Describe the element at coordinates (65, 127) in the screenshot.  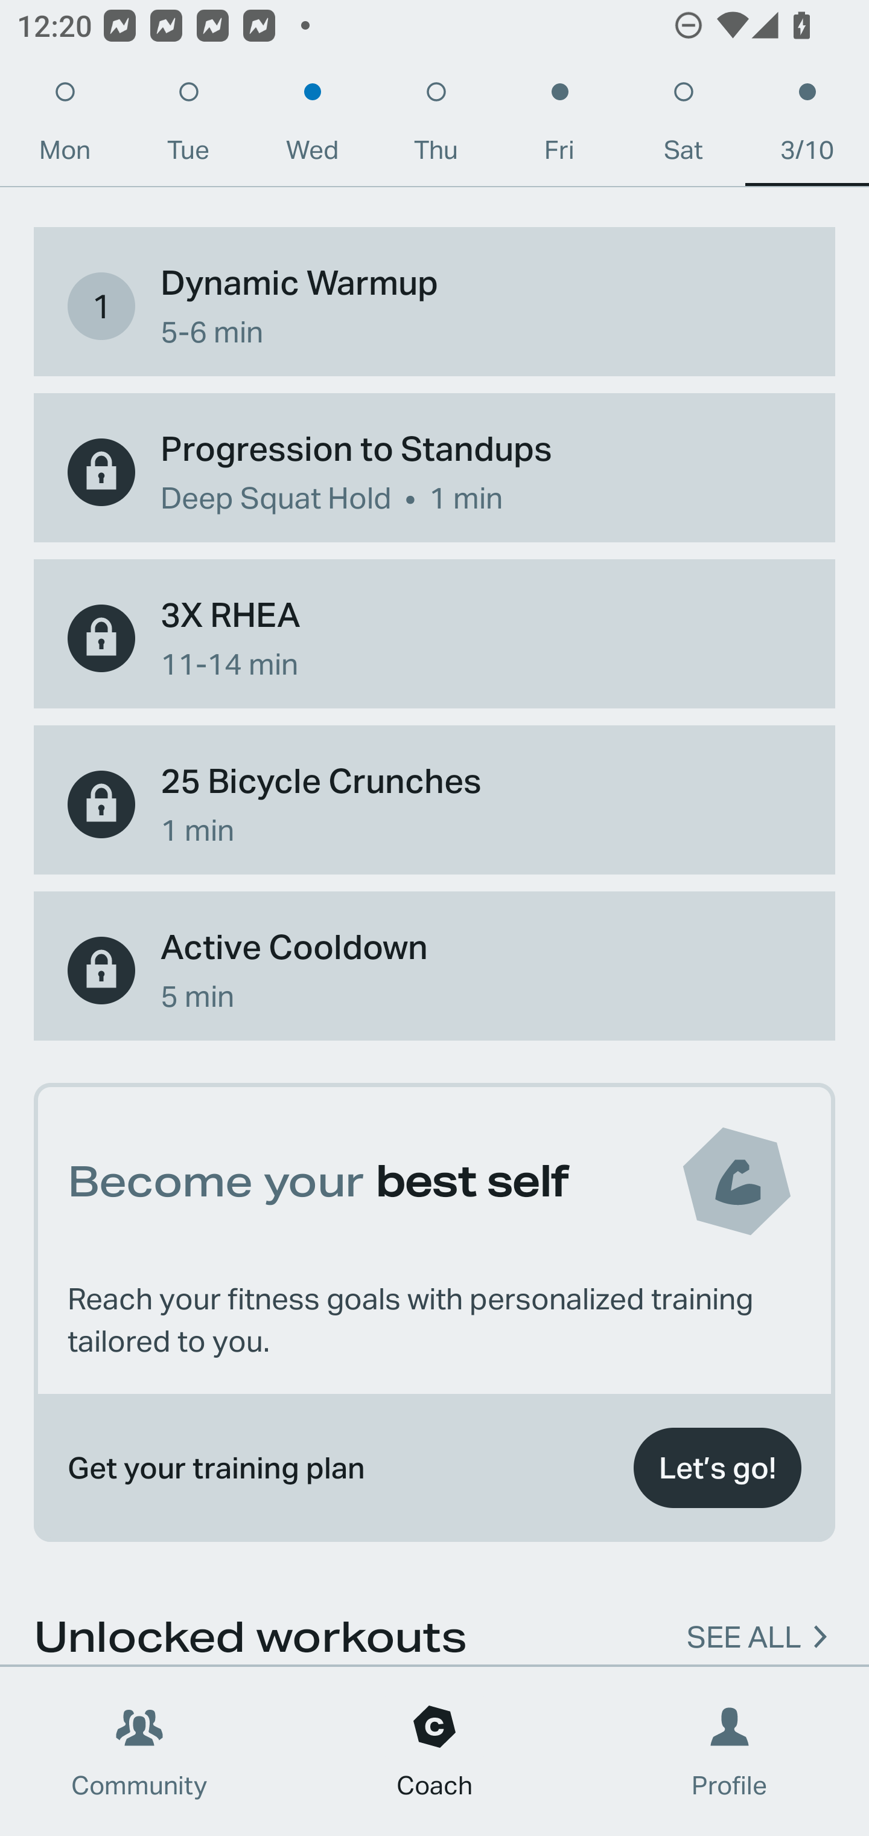
I see `Mon` at that location.